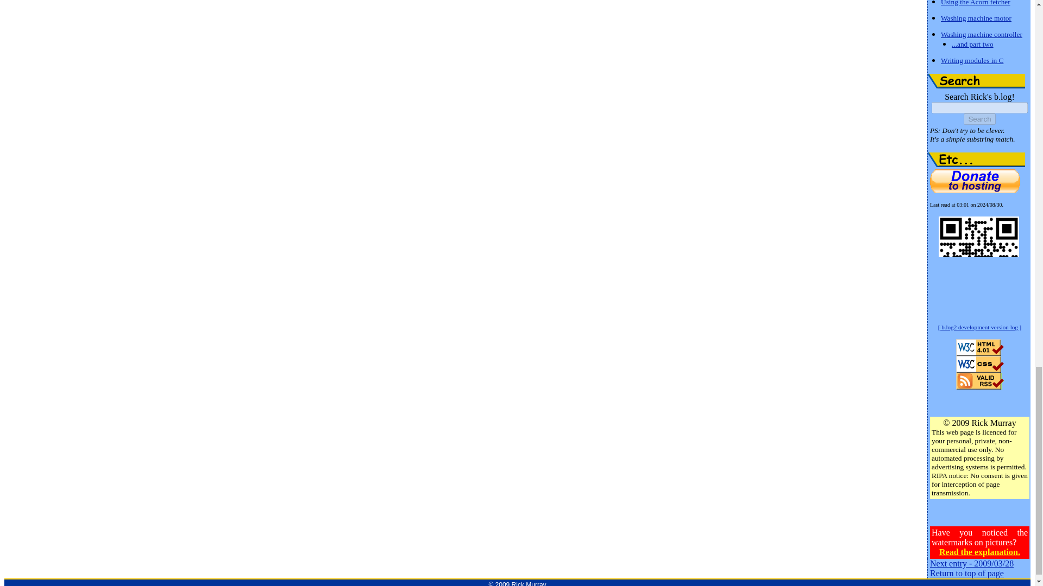  I want to click on Etc..., so click(977, 160).